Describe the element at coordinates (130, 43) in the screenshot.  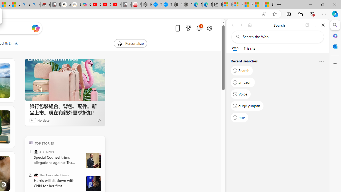
I see `Personalize` at that location.